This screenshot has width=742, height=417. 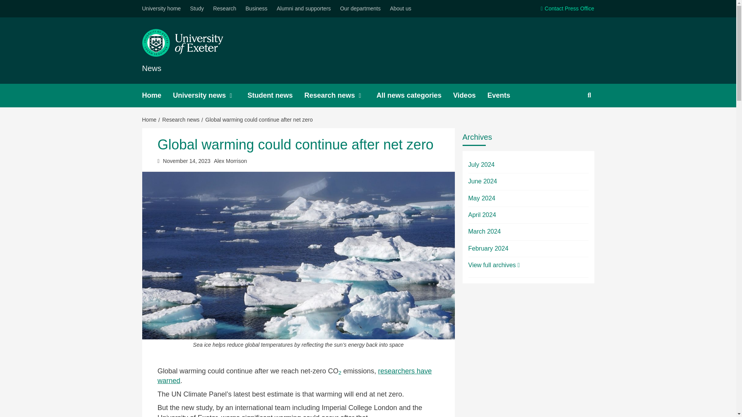 I want to click on About us, so click(x=400, y=8).